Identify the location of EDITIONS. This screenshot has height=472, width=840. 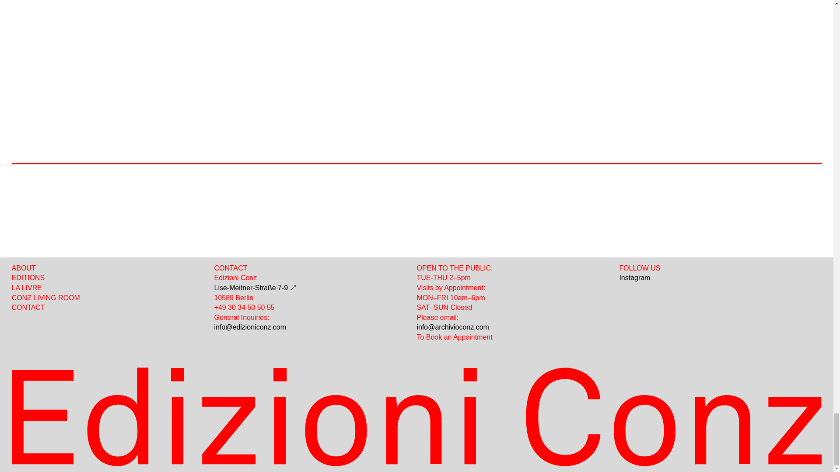
(28, 278).